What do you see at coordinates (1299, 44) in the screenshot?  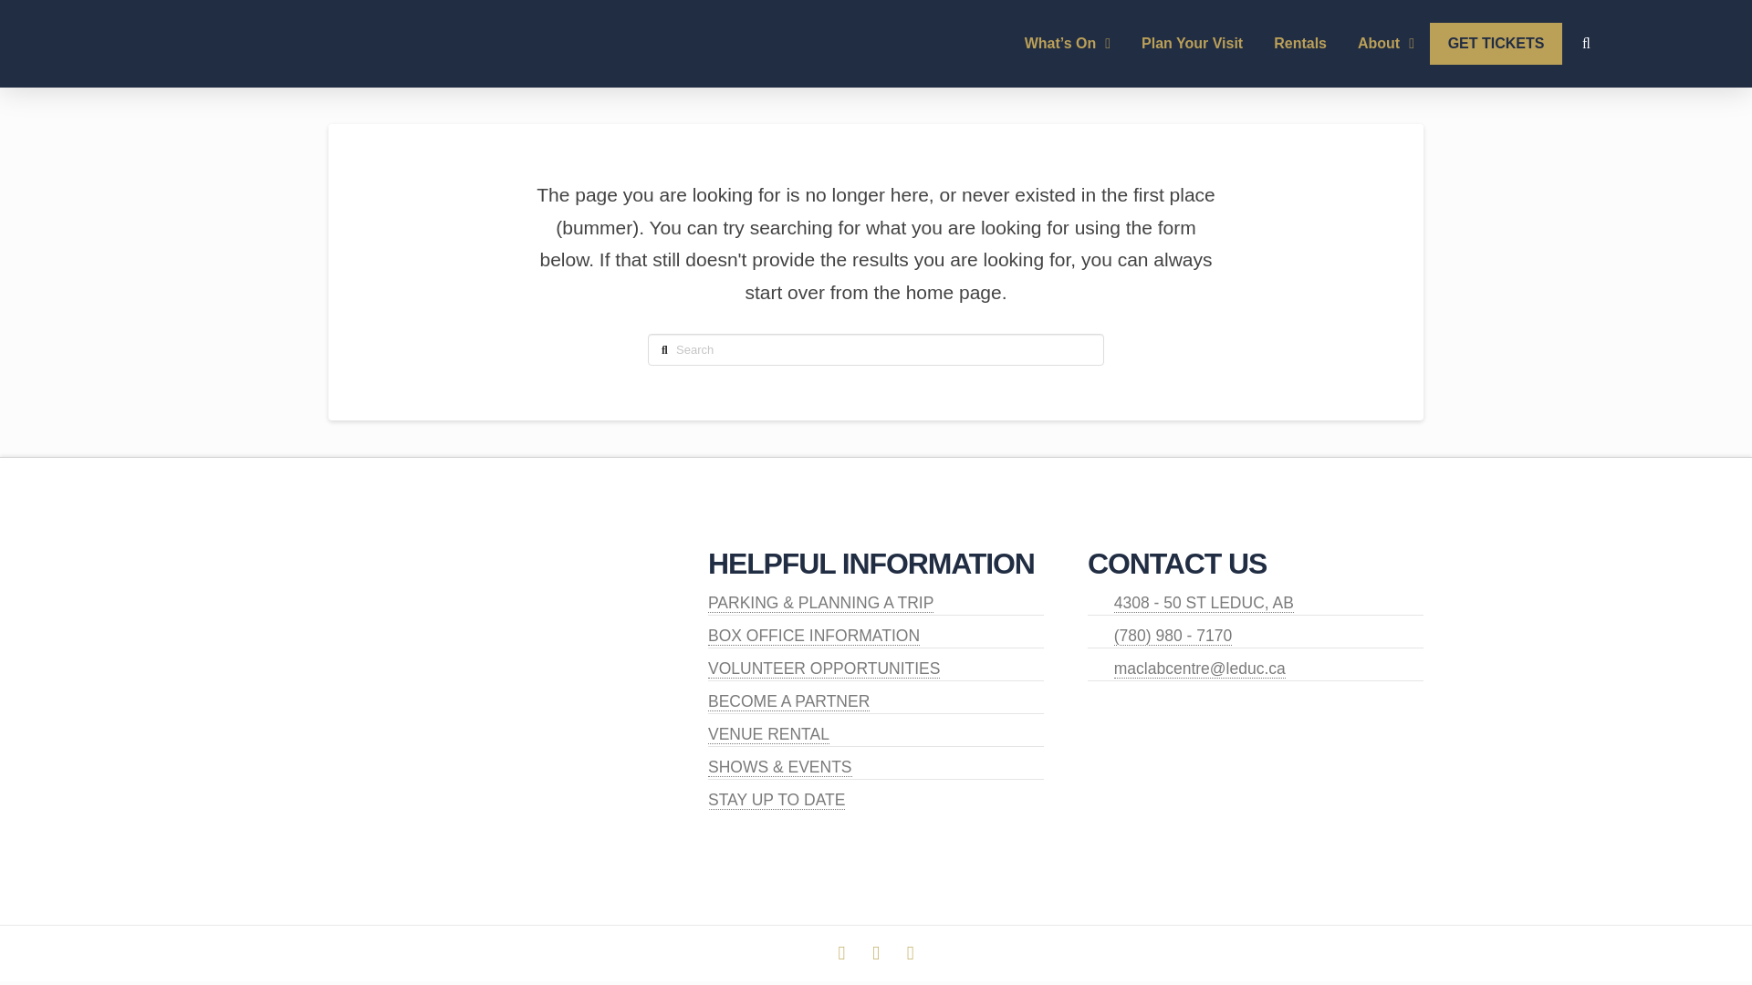 I see `Rentals` at bounding box center [1299, 44].